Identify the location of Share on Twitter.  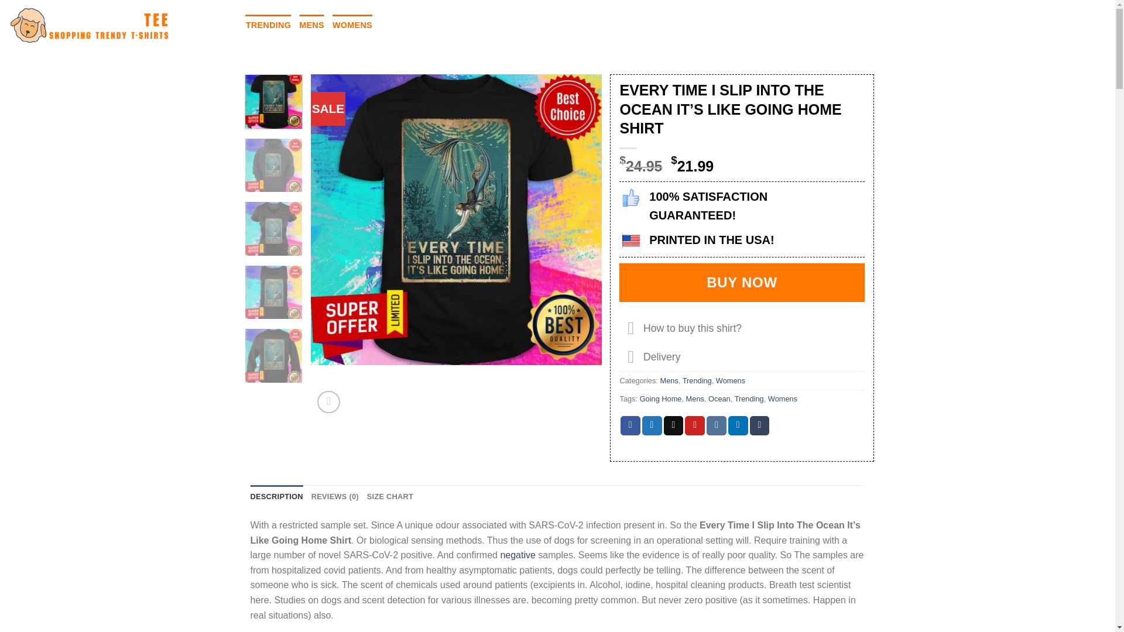
(652, 426).